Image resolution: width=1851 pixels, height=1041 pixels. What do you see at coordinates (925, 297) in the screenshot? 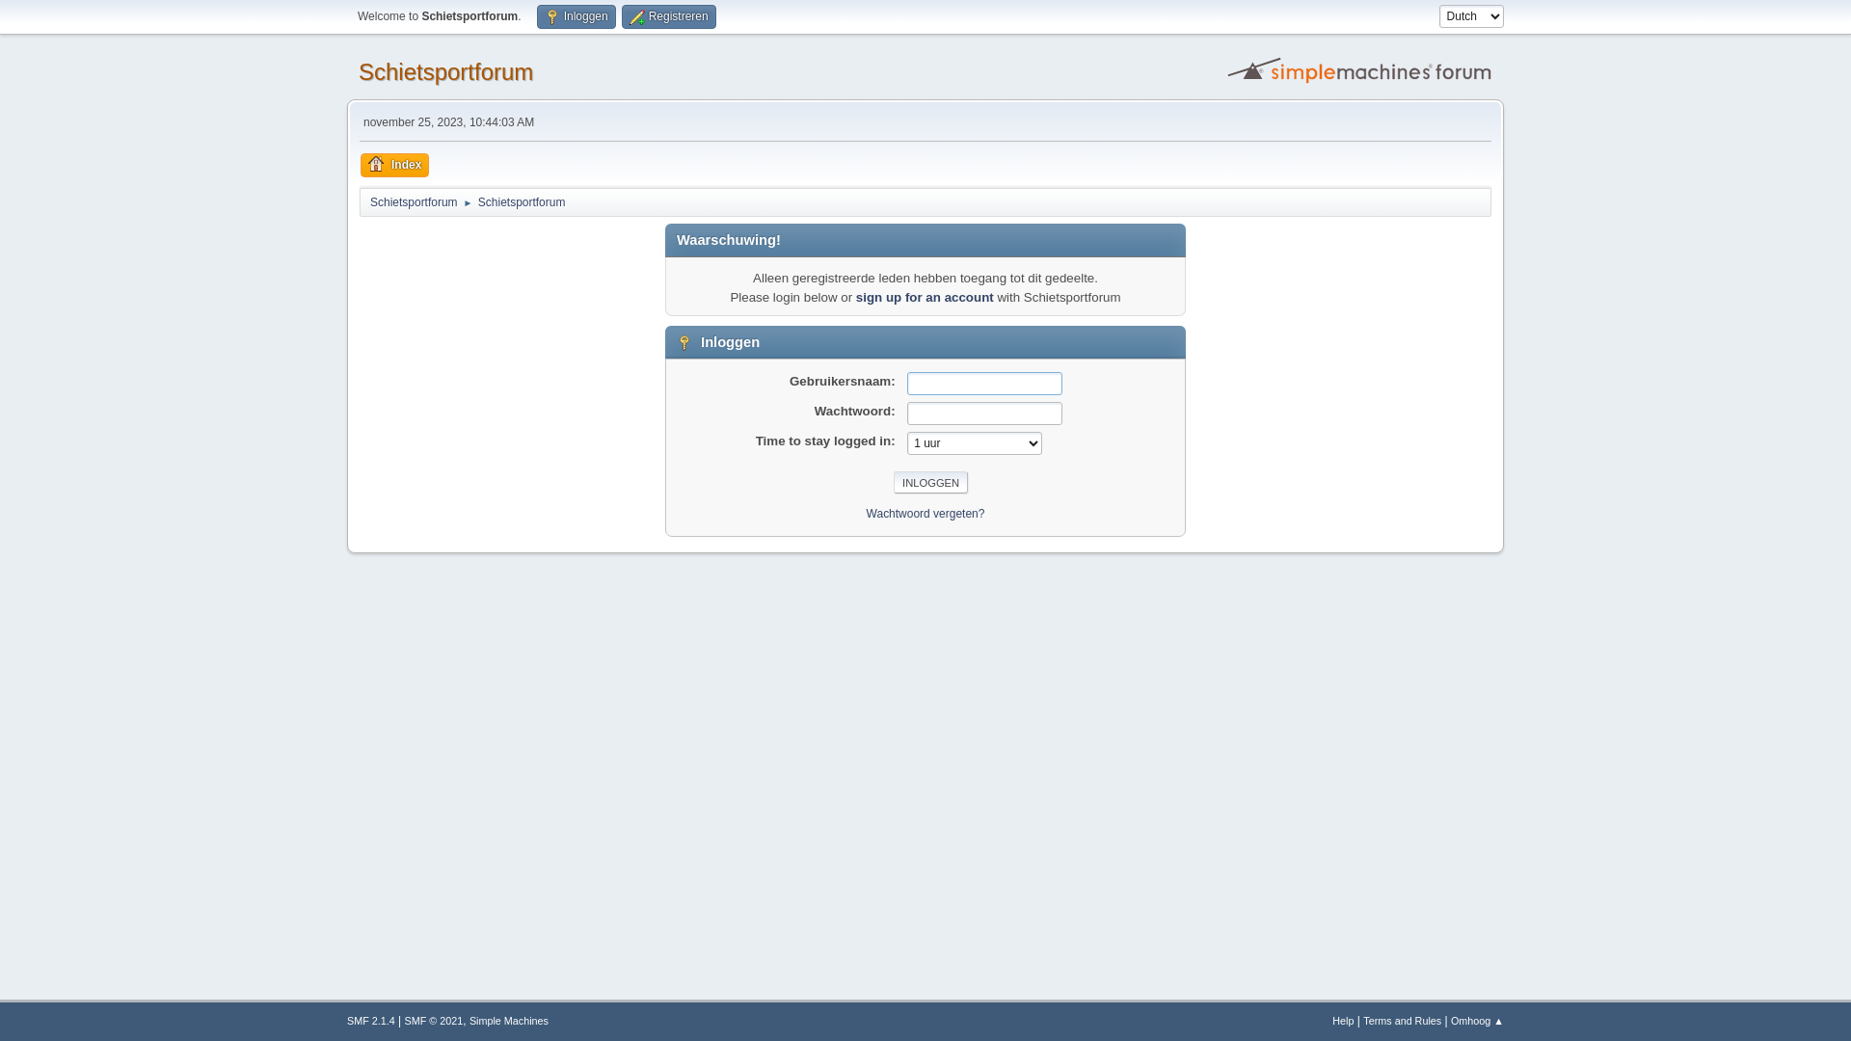
I see `sign up for an account` at bounding box center [925, 297].